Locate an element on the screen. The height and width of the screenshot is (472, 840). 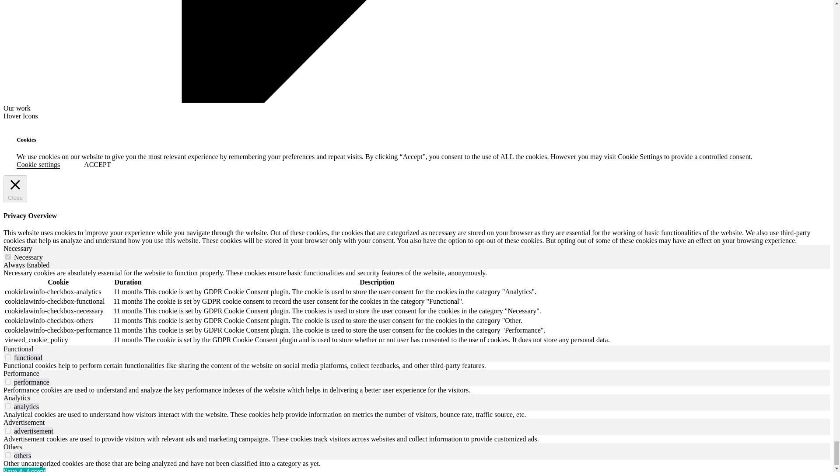
on is located at coordinates (8, 430).